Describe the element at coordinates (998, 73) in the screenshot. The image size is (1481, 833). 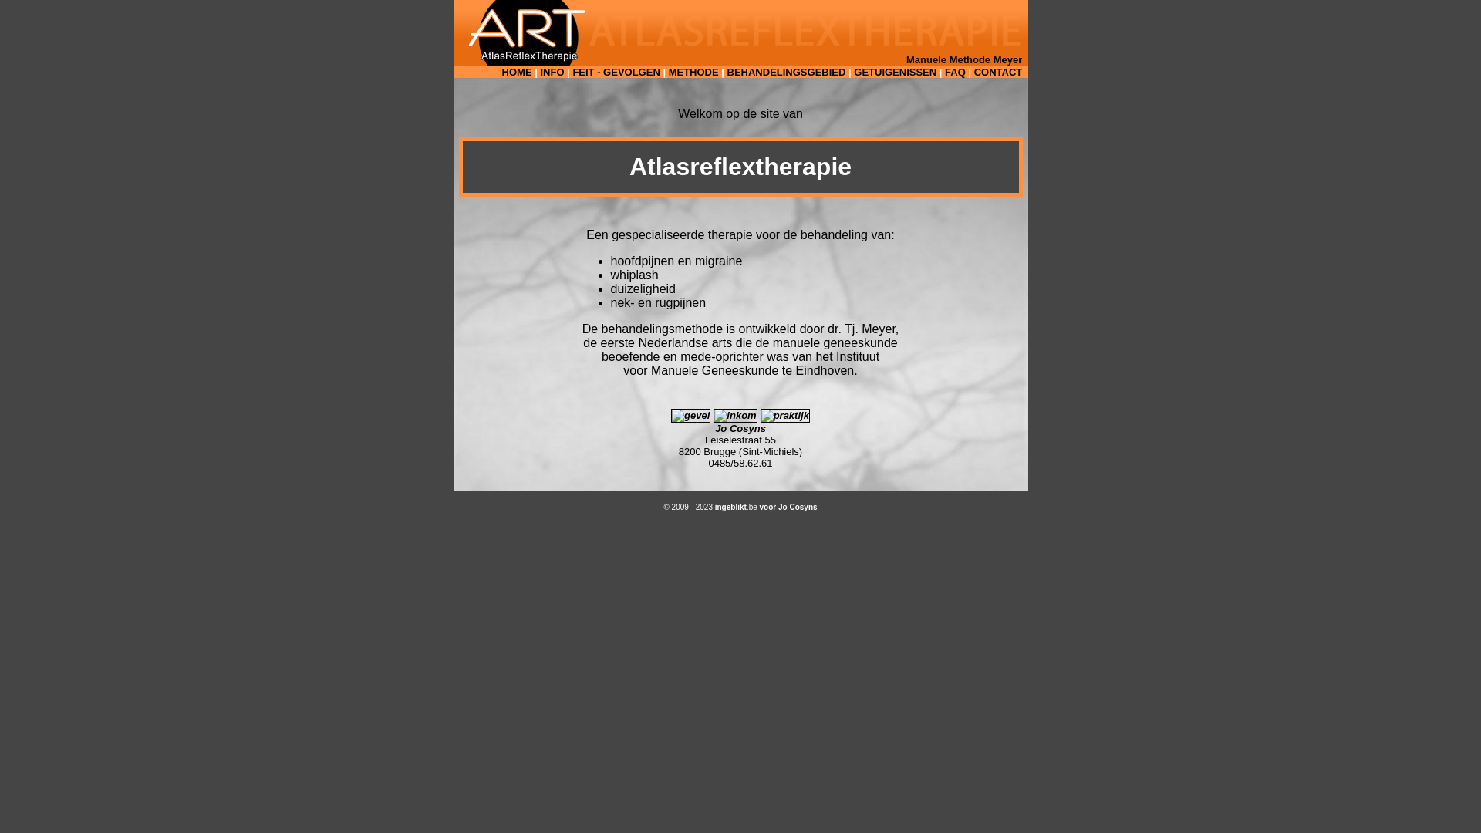
I see `CONTACT` at that location.